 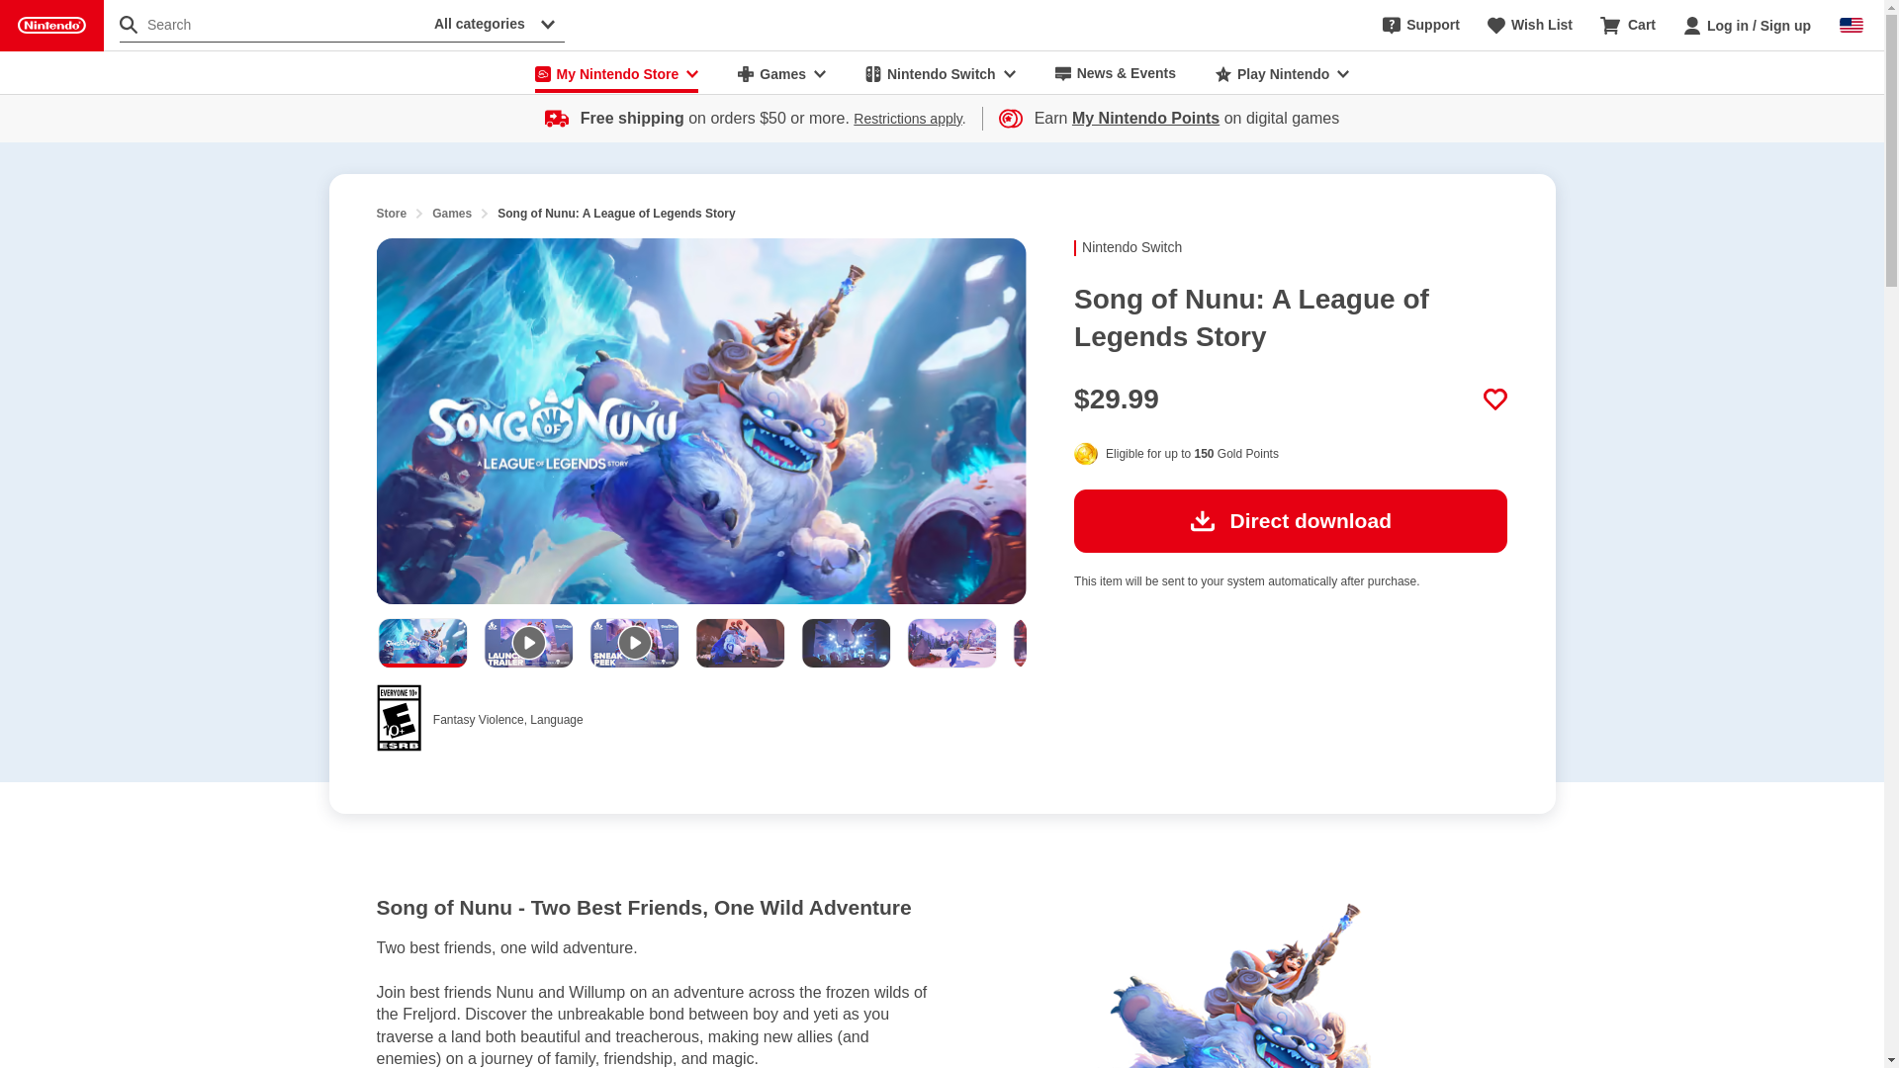 What do you see at coordinates (272, 24) in the screenshot?
I see `Search` at bounding box center [272, 24].